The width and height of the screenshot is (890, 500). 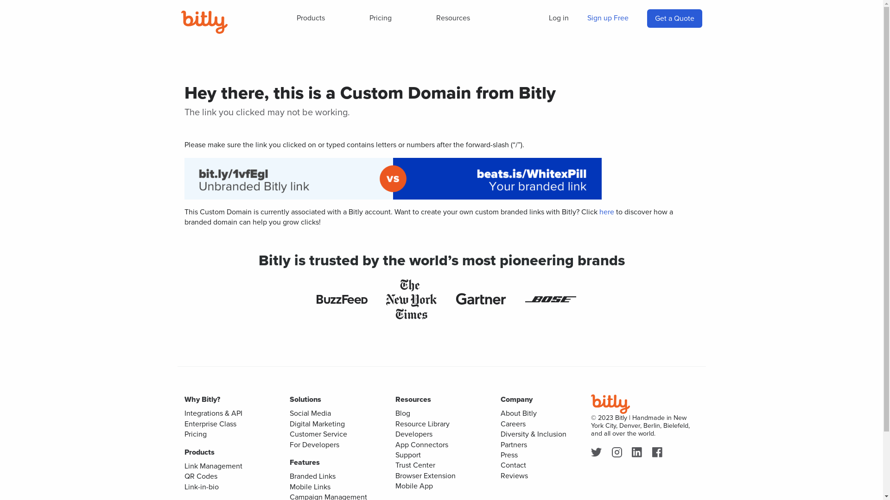 I want to click on Link-in-bio, so click(x=202, y=487).